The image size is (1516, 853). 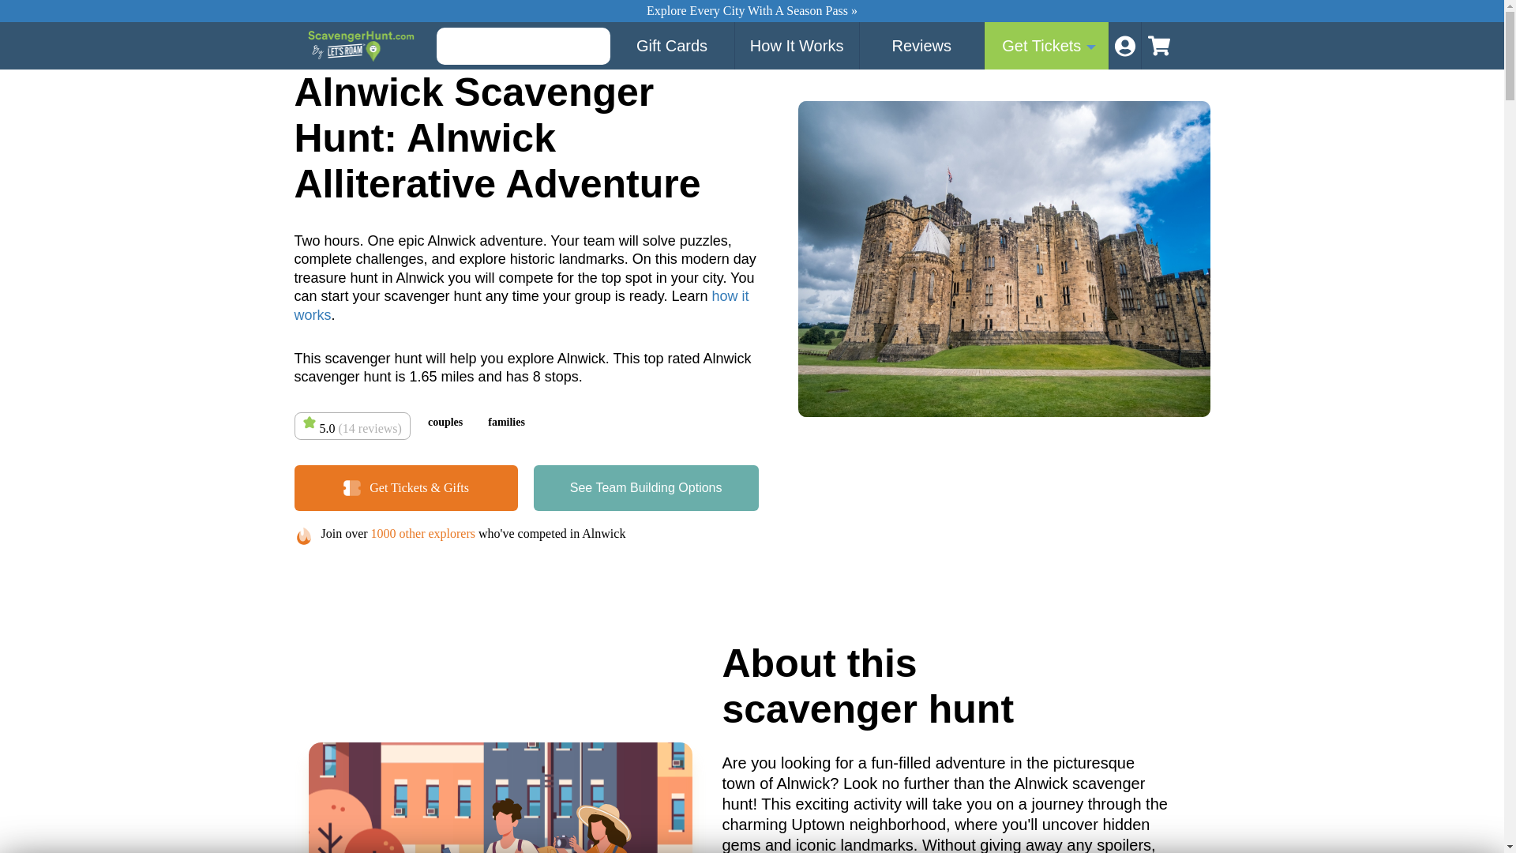 I want to click on Get Tickets, so click(x=1047, y=46).